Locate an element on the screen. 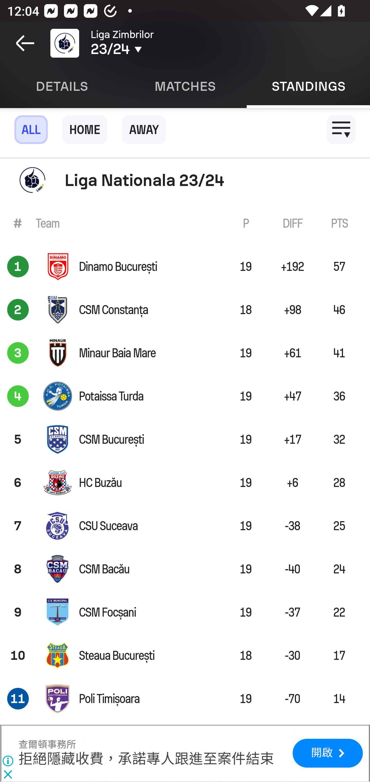 The height and width of the screenshot is (782, 370). 6 HC Buzău 19 +6 28 is located at coordinates (185, 482).